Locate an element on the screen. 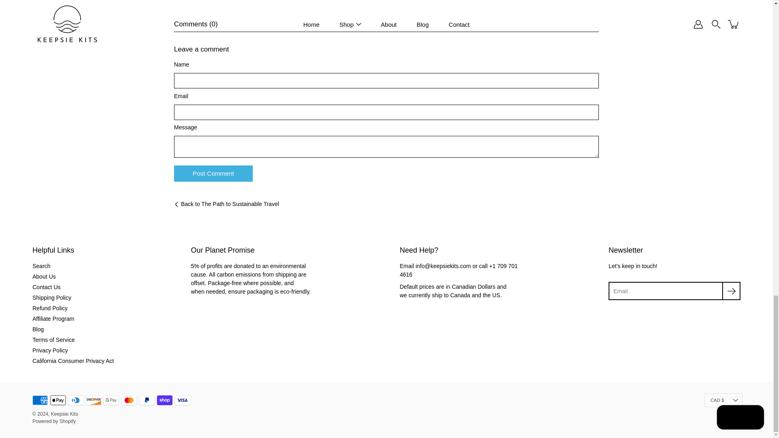 The height and width of the screenshot is (438, 779). Discover is located at coordinates (93, 400).